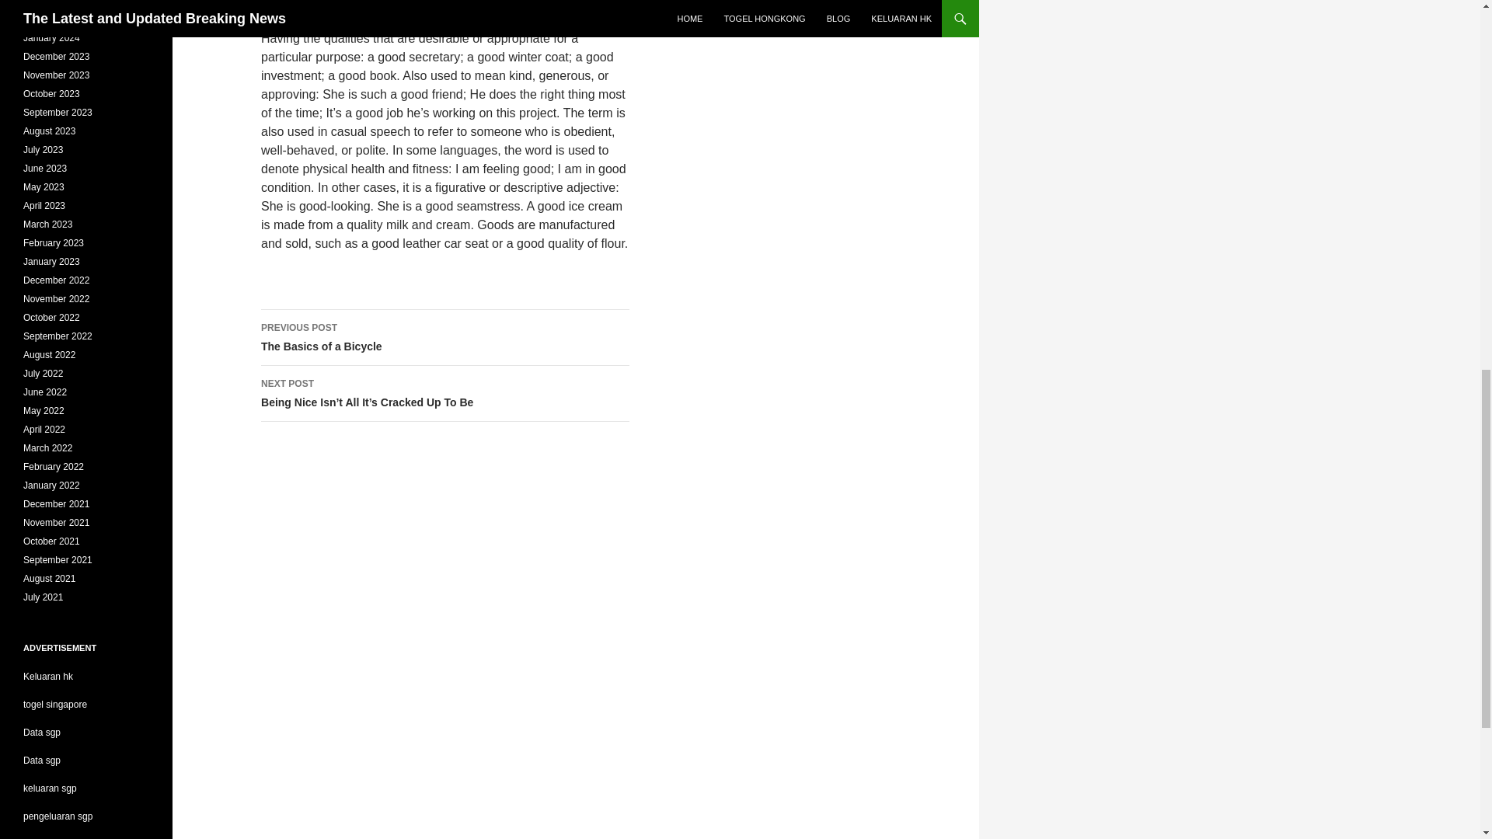 The width and height of the screenshot is (1492, 839). Describe the element at coordinates (47, 3) in the screenshot. I see `November 2023` at that location.